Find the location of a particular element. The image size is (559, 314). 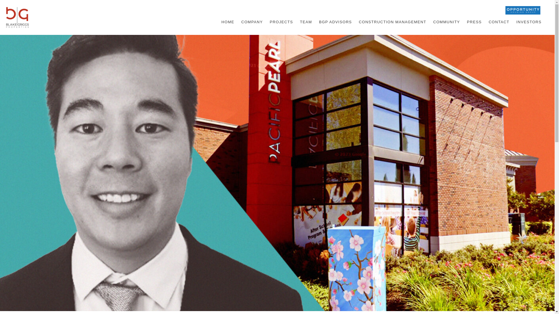

cropped-Blake-Griggs-Logo.png is located at coordinates (17, 17).